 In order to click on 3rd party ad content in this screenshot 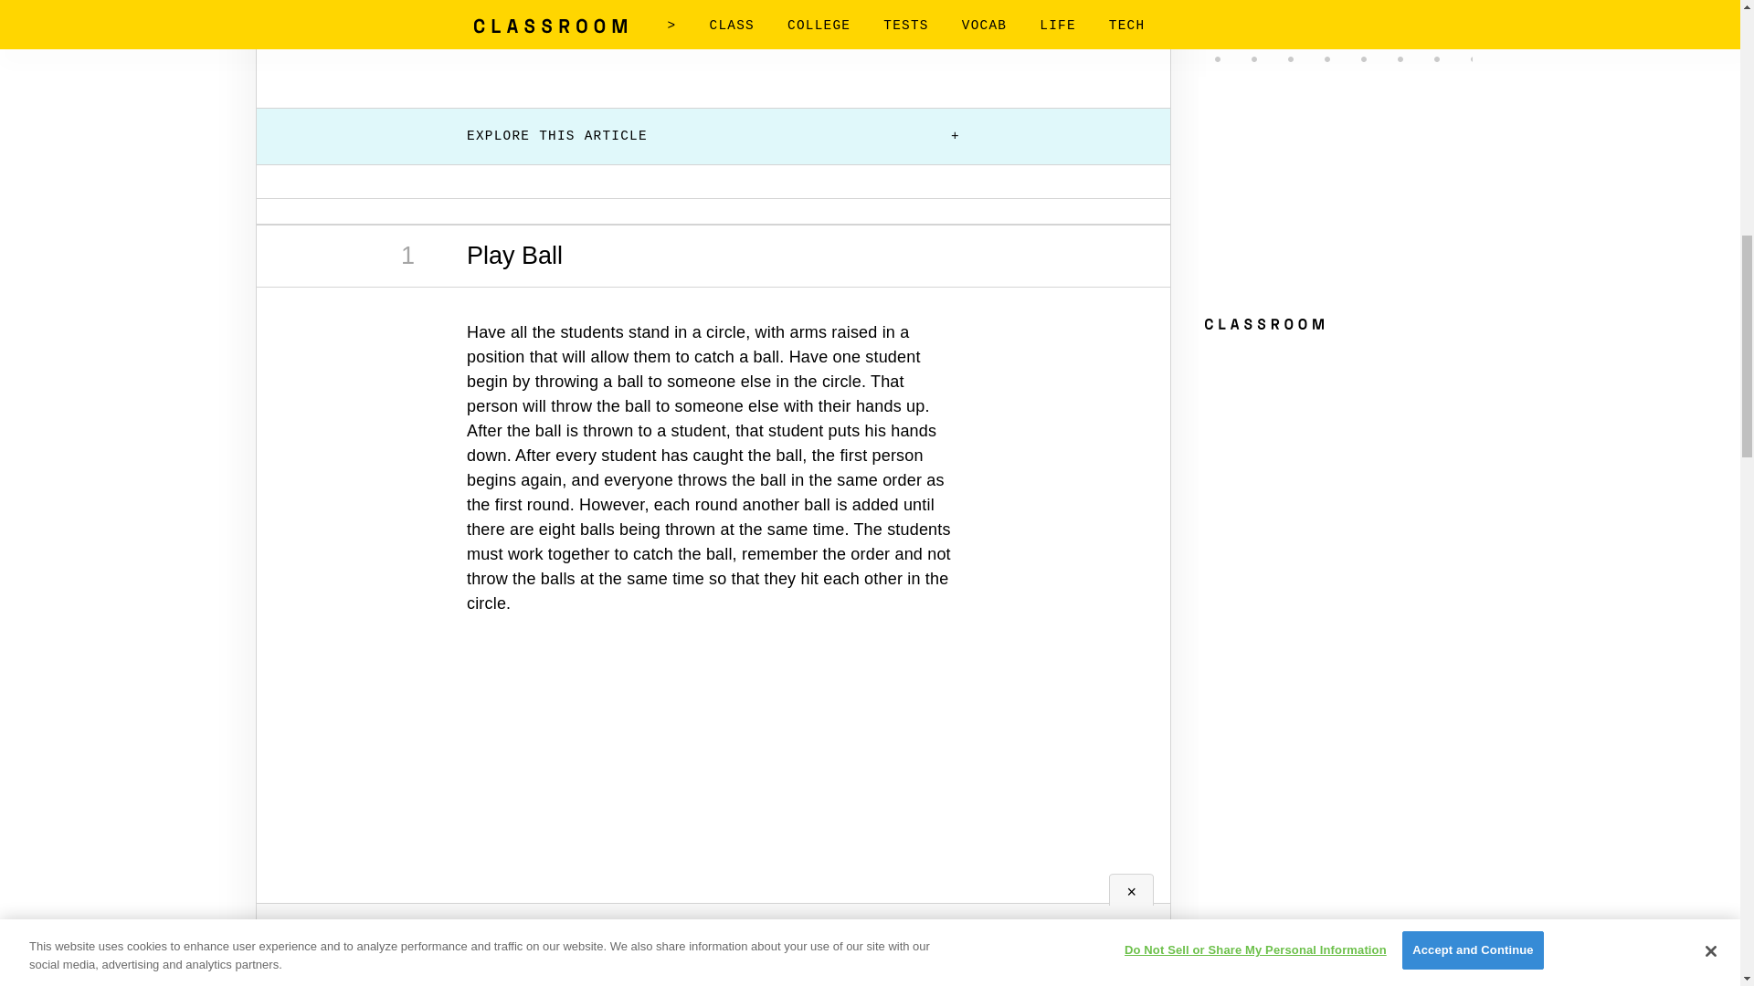, I will do `click(713, 803)`.